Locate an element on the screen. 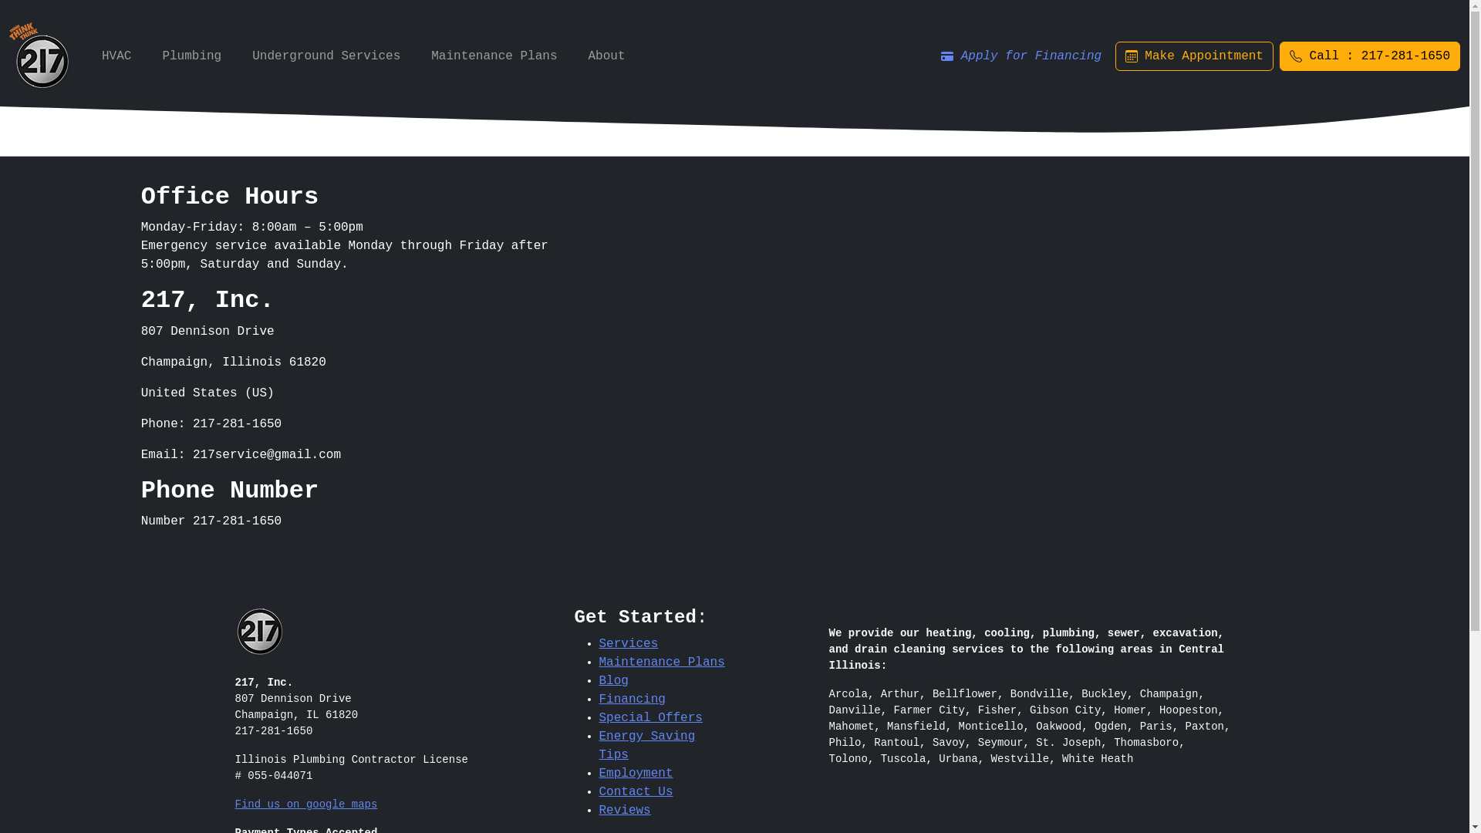 The height and width of the screenshot is (833, 1481). Find us on google maps is located at coordinates (305, 804).